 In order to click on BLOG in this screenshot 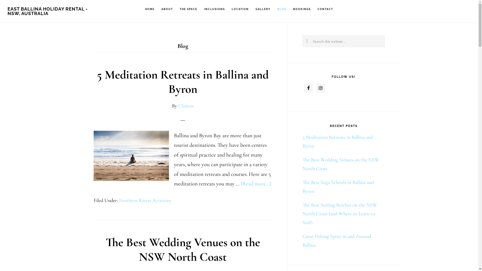, I will do `click(282, 9)`.